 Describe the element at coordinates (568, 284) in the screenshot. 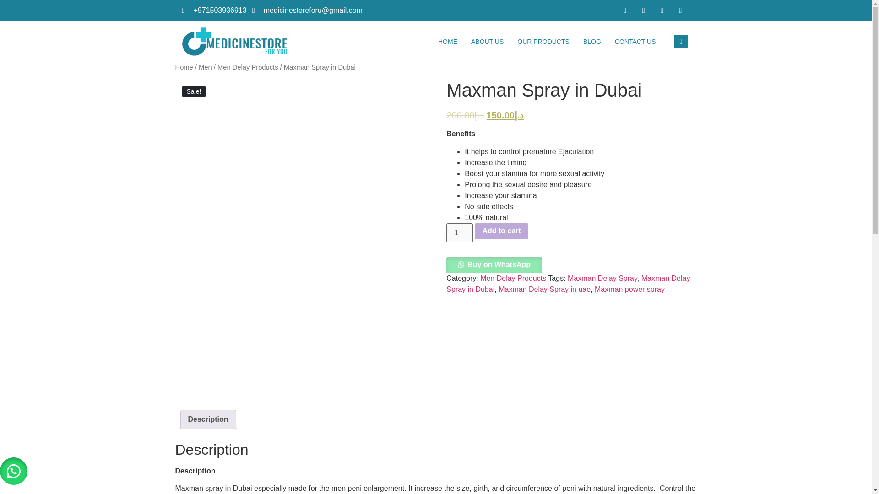

I see `Maxman Delay Spray in Dubai` at that location.